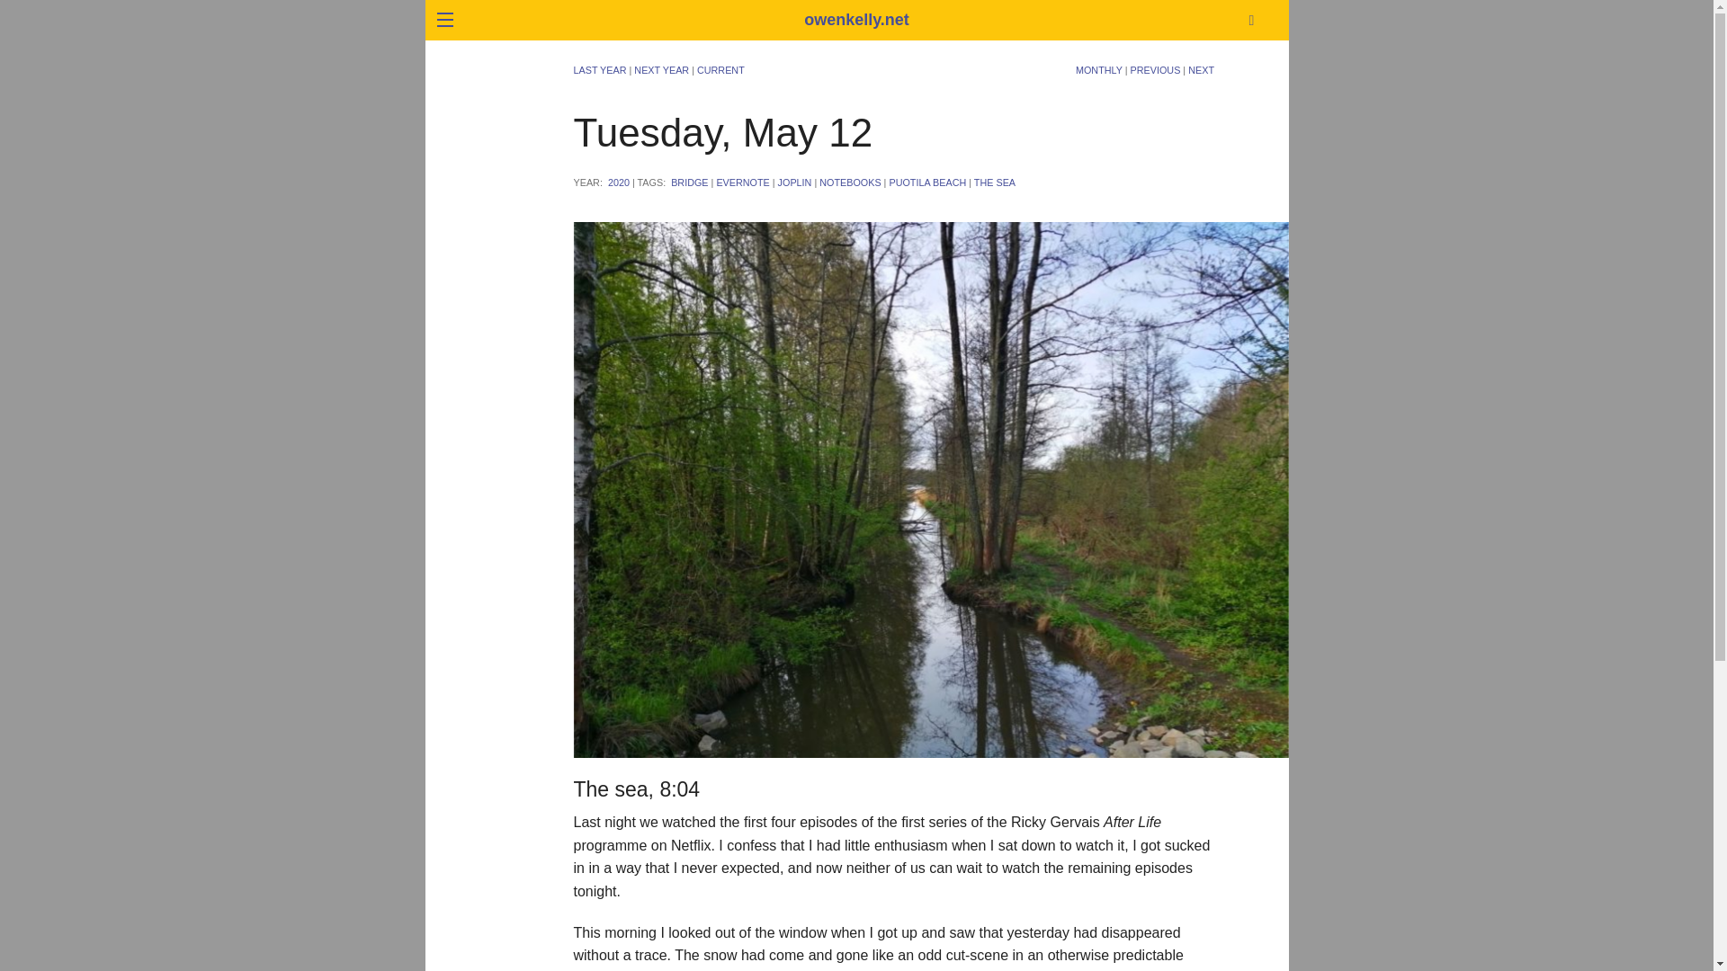  Describe the element at coordinates (312, 47) in the screenshot. I see `About` at that location.